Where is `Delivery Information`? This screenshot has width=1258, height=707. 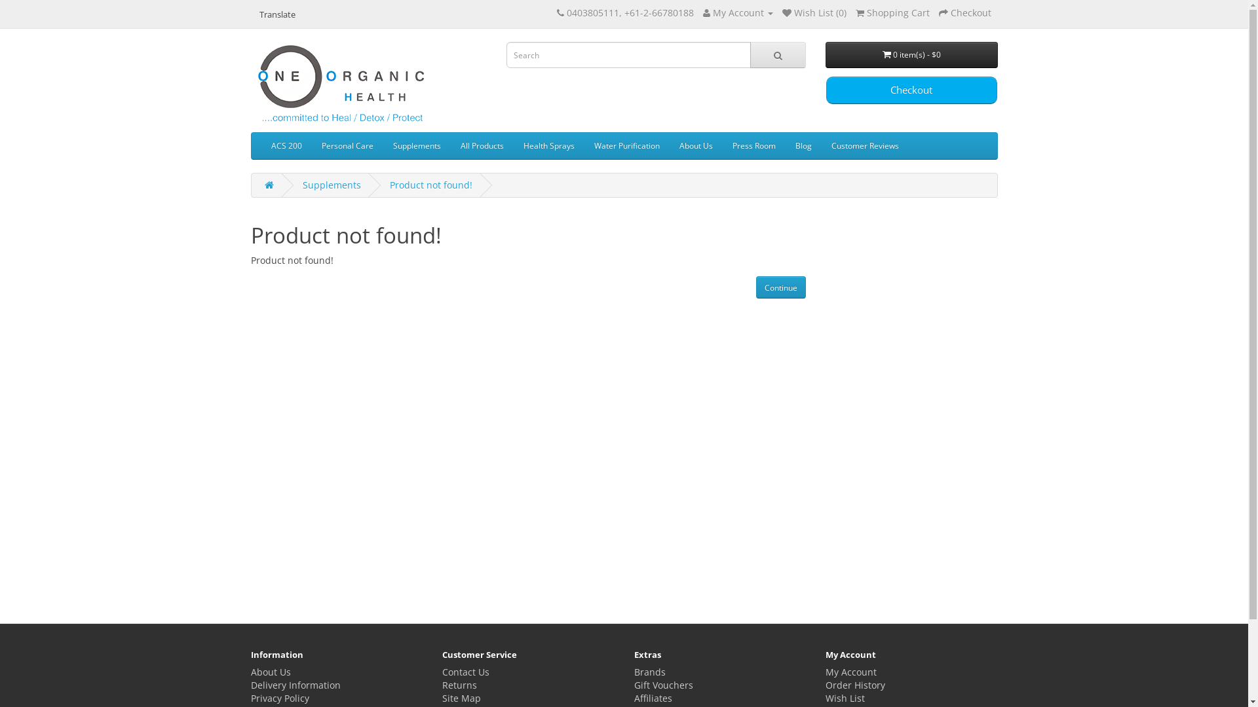 Delivery Information is located at coordinates (295, 685).